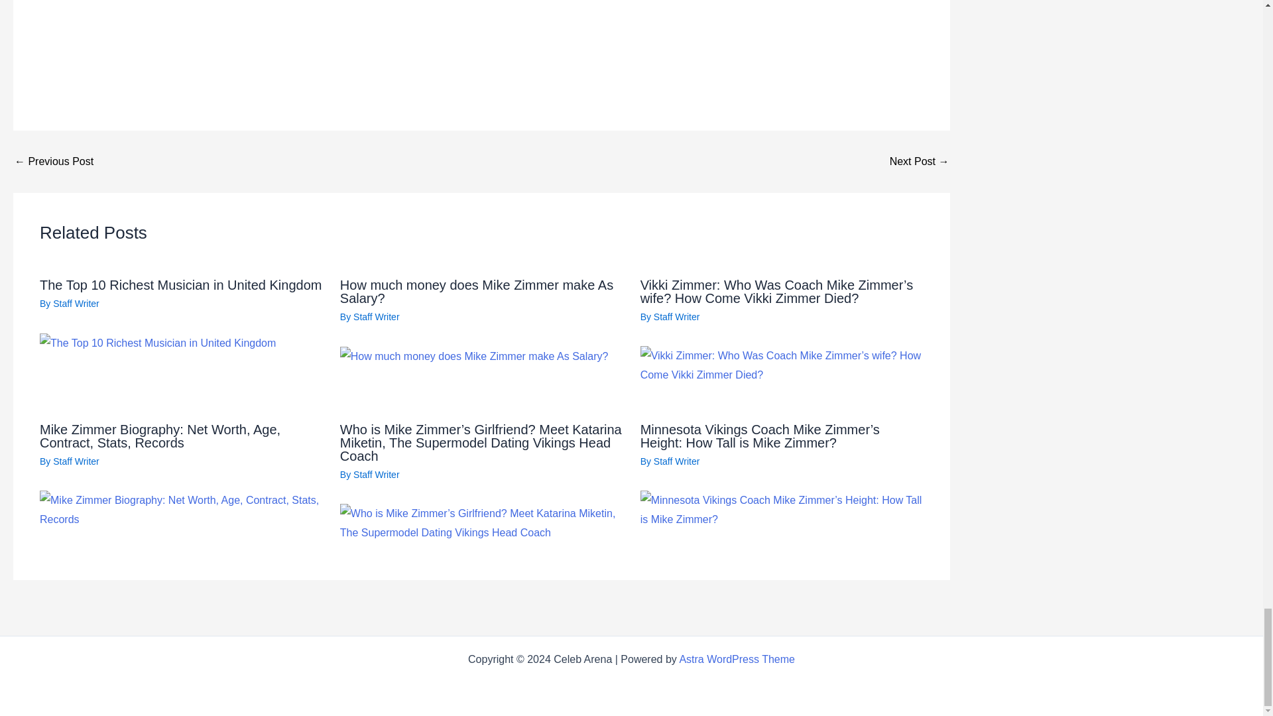 The image size is (1273, 716). Describe the element at coordinates (377, 475) in the screenshot. I see `View all posts by Staff Writer` at that location.